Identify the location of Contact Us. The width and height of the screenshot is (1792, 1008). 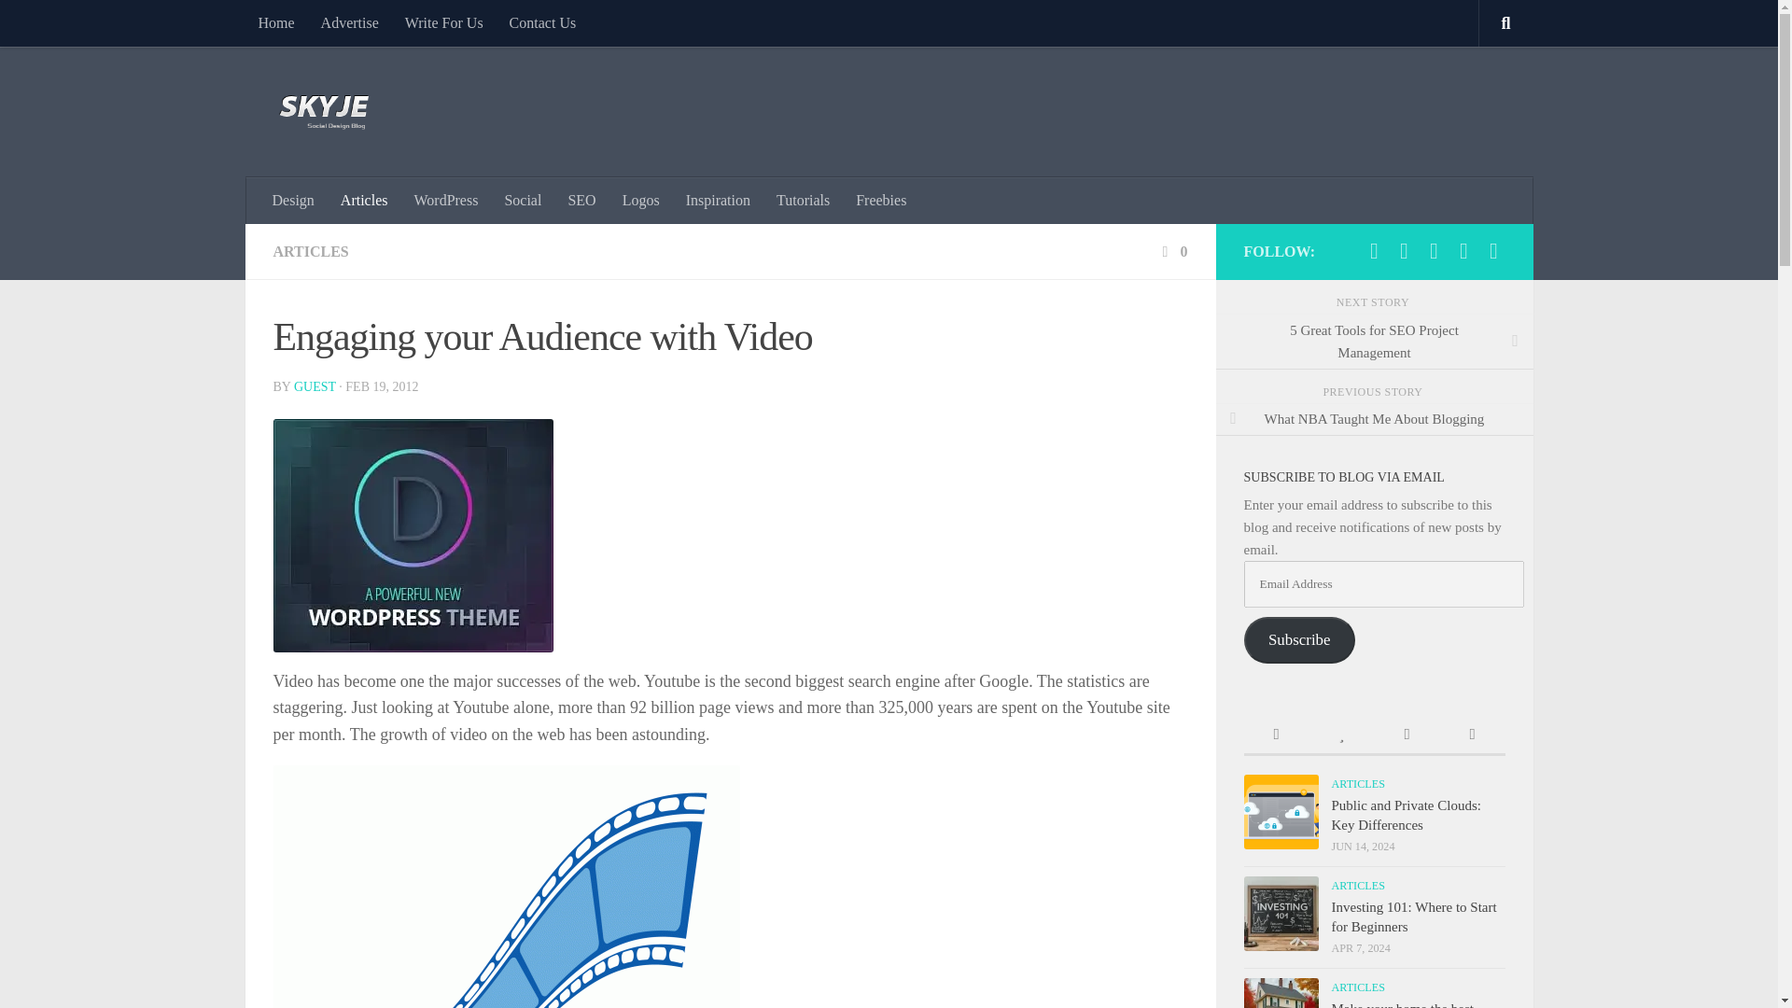
(542, 22).